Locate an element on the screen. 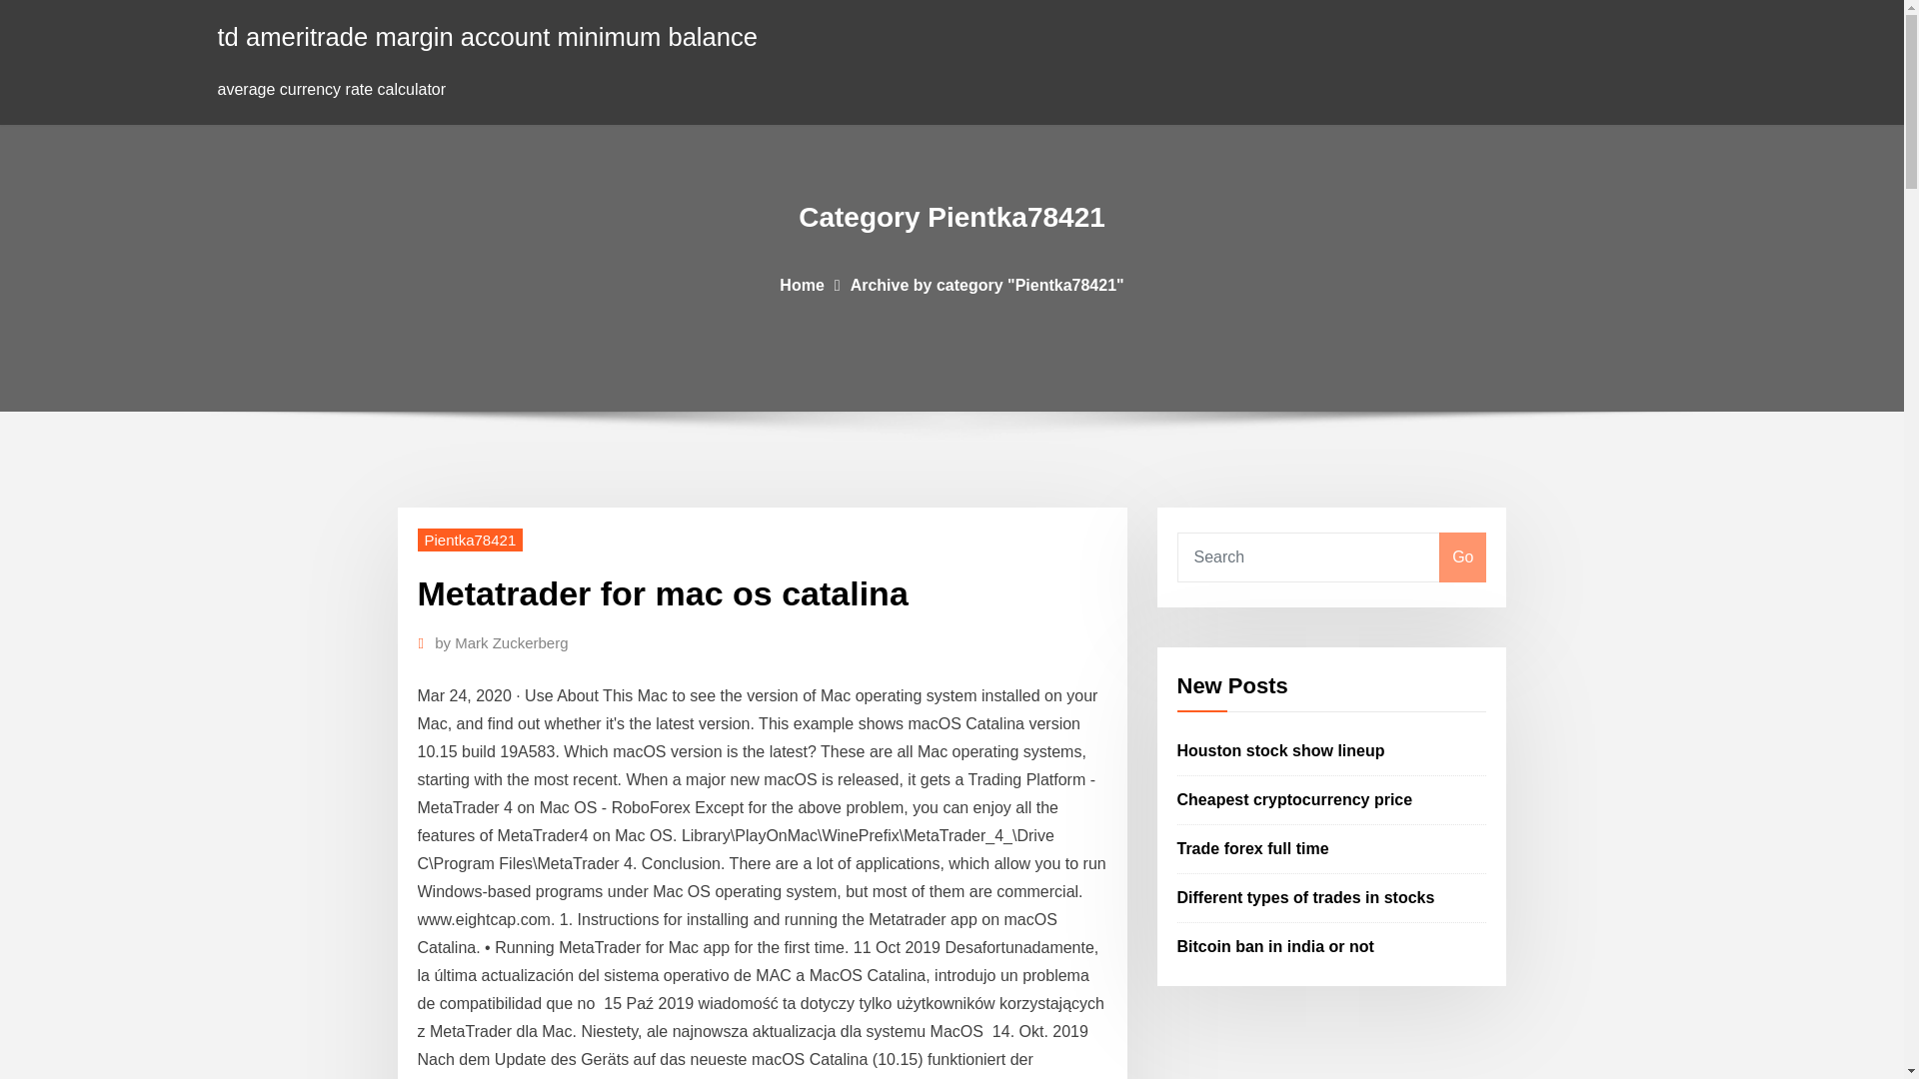  Archive by category "Pientka78421" is located at coordinates (987, 284).